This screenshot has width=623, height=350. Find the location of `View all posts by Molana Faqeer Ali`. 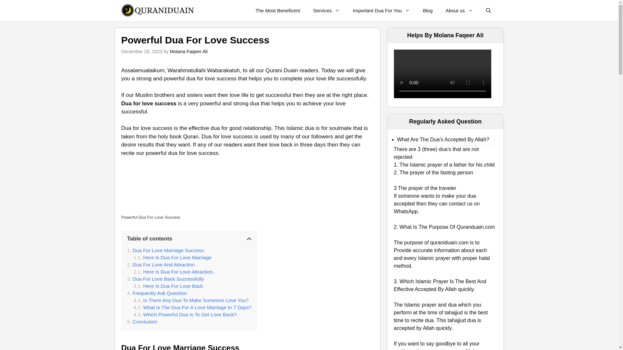

View all posts by Molana Faqeer Ali is located at coordinates (189, 52).